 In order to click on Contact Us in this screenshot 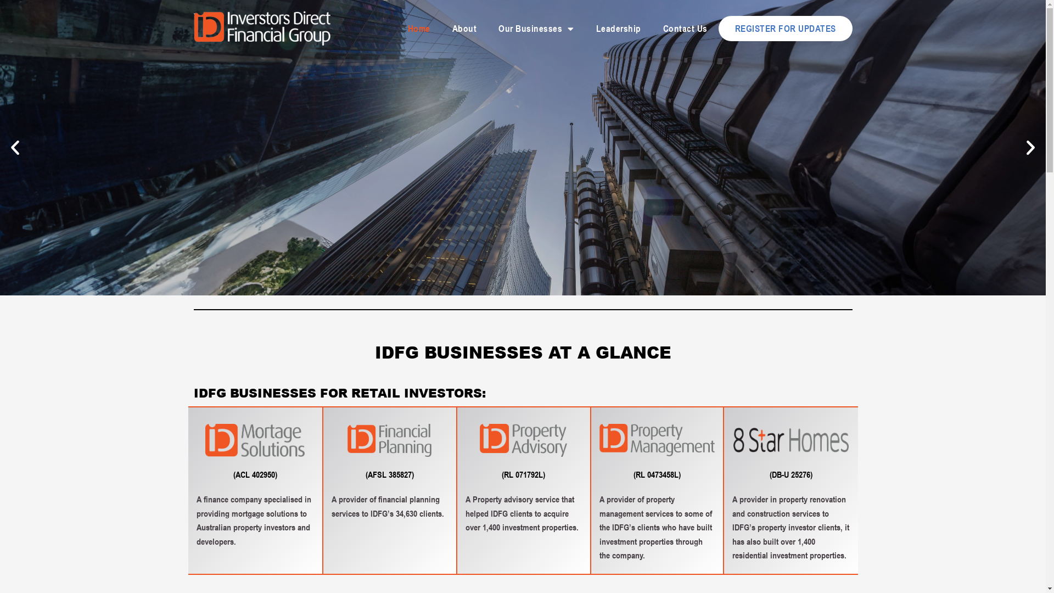, I will do `click(685, 29)`.